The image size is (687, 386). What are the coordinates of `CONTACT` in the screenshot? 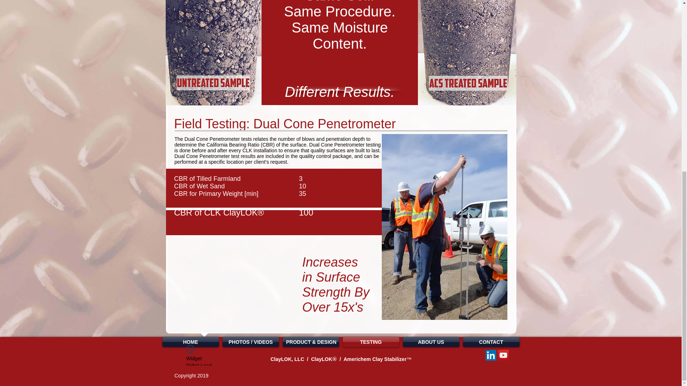 It's located at (491, 342).